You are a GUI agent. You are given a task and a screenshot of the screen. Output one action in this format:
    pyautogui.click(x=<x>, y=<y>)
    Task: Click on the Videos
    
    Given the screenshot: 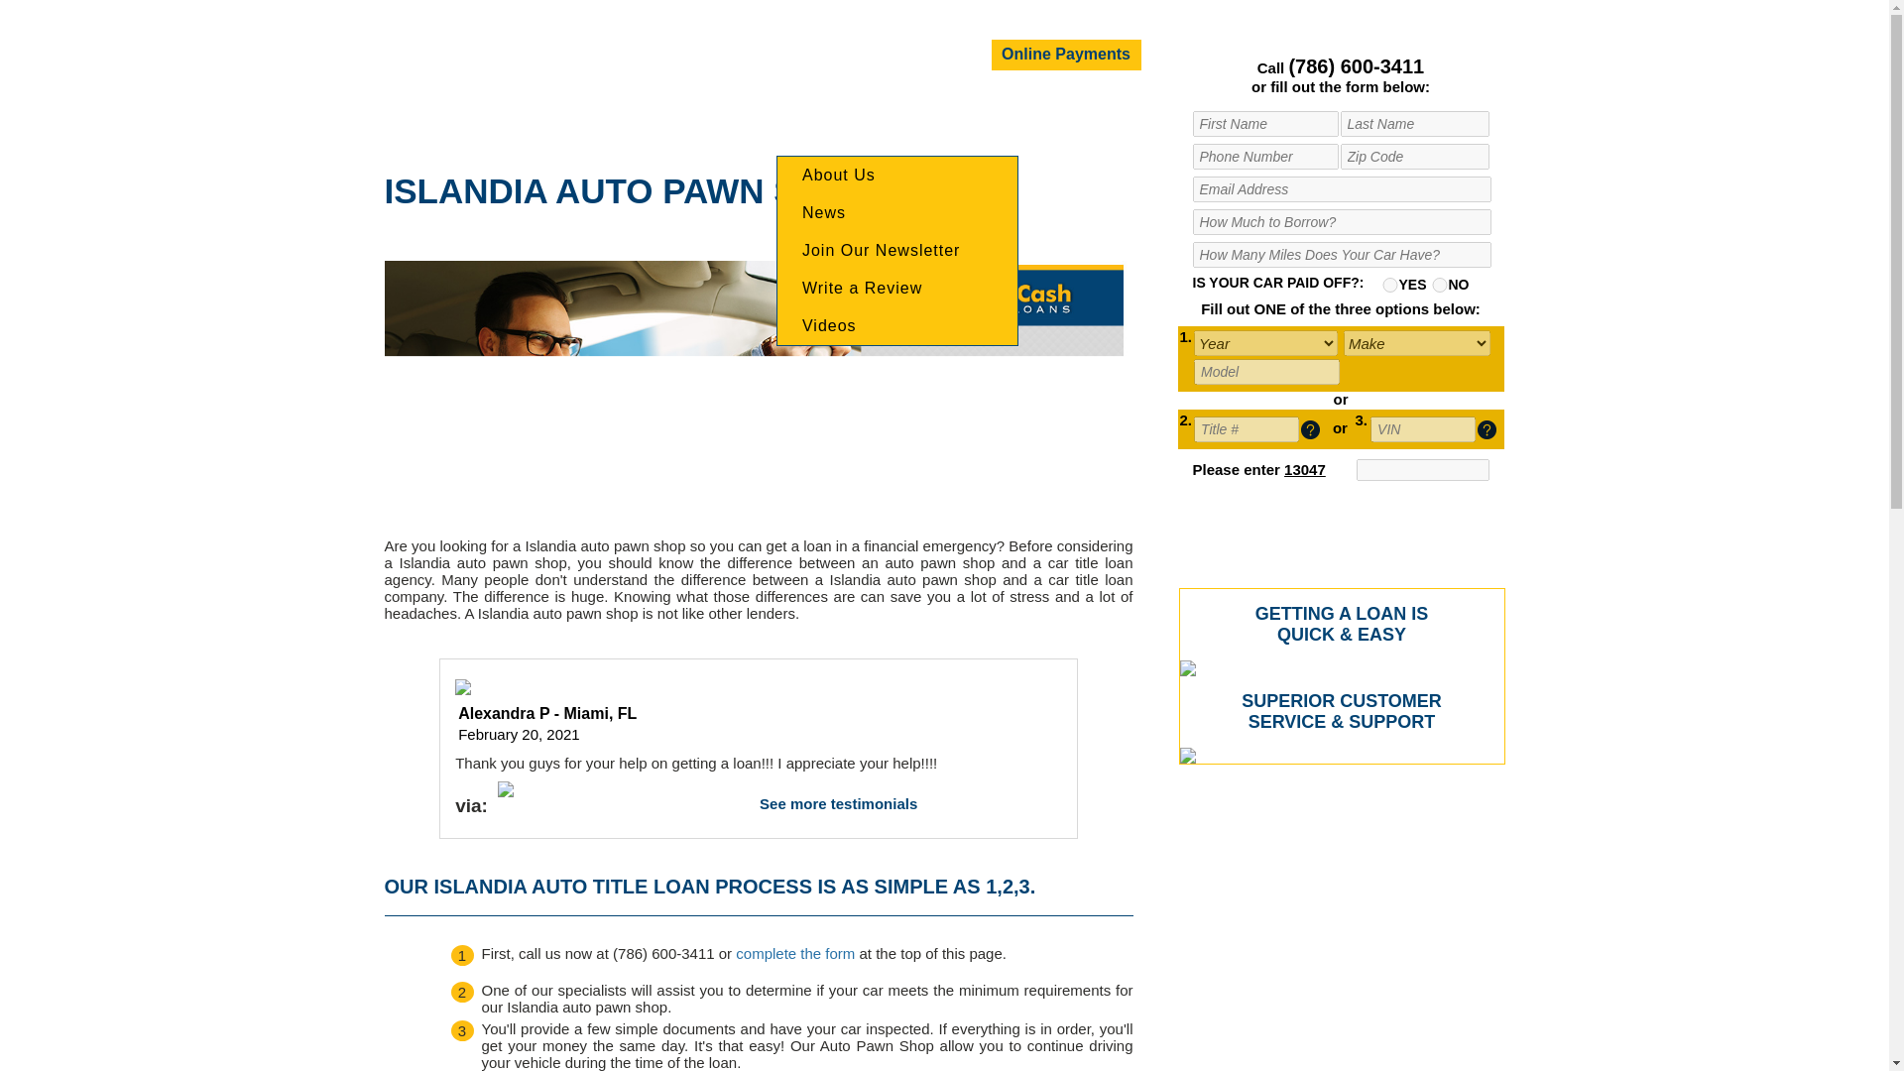 What is the action you would take?
    pyautogui.click(x=896, y=325)
    